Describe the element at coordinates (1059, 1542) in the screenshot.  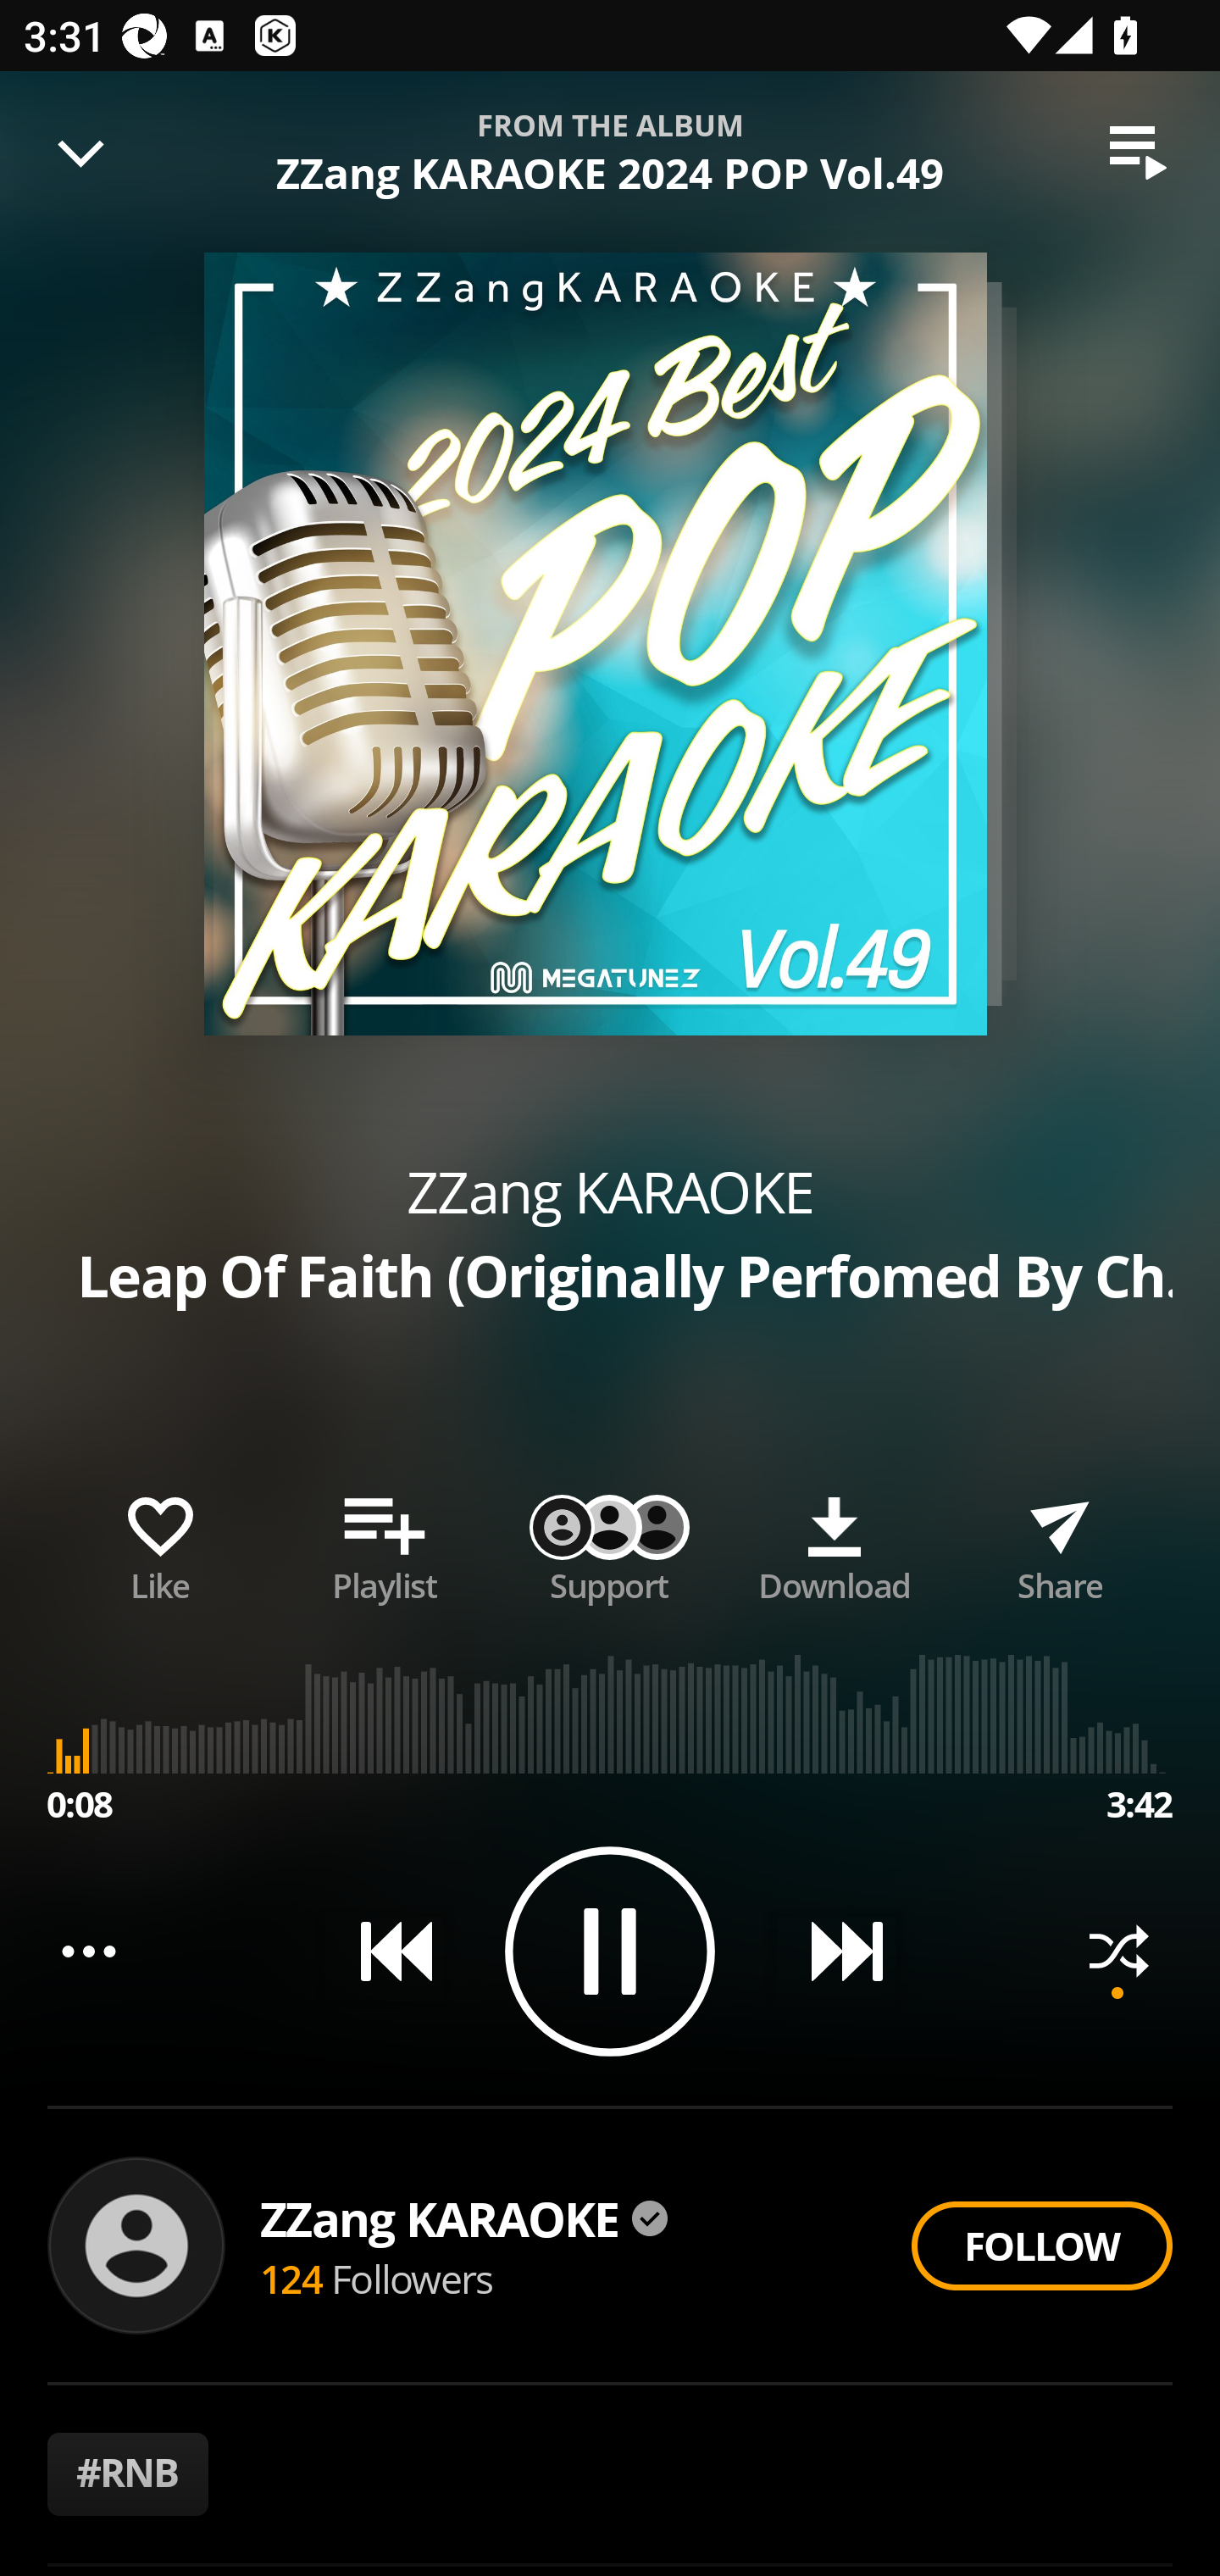
I see `Share` at that location.